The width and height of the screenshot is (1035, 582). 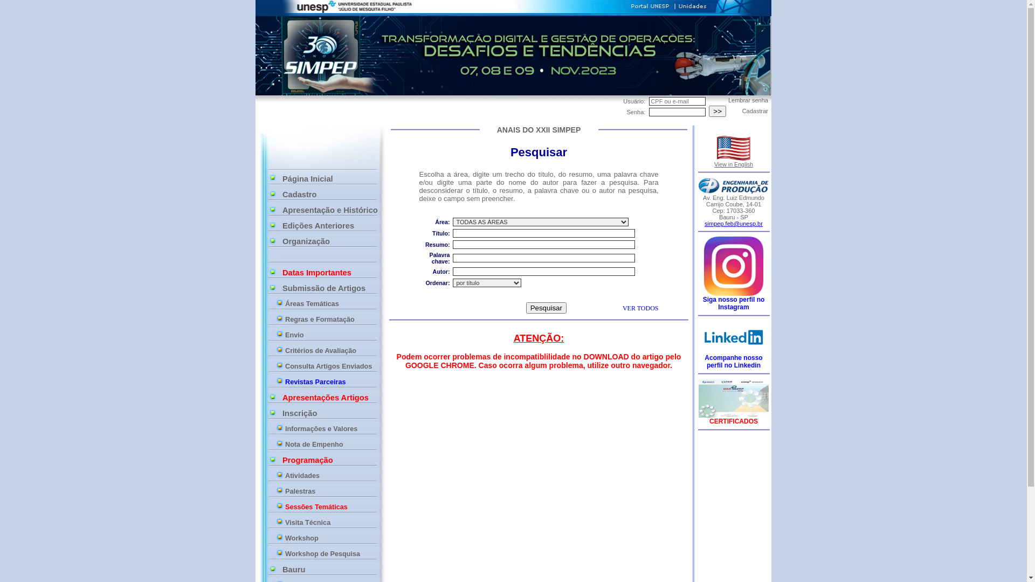 I want to click on Revistas Parceiras, so click(x=330, y=382).